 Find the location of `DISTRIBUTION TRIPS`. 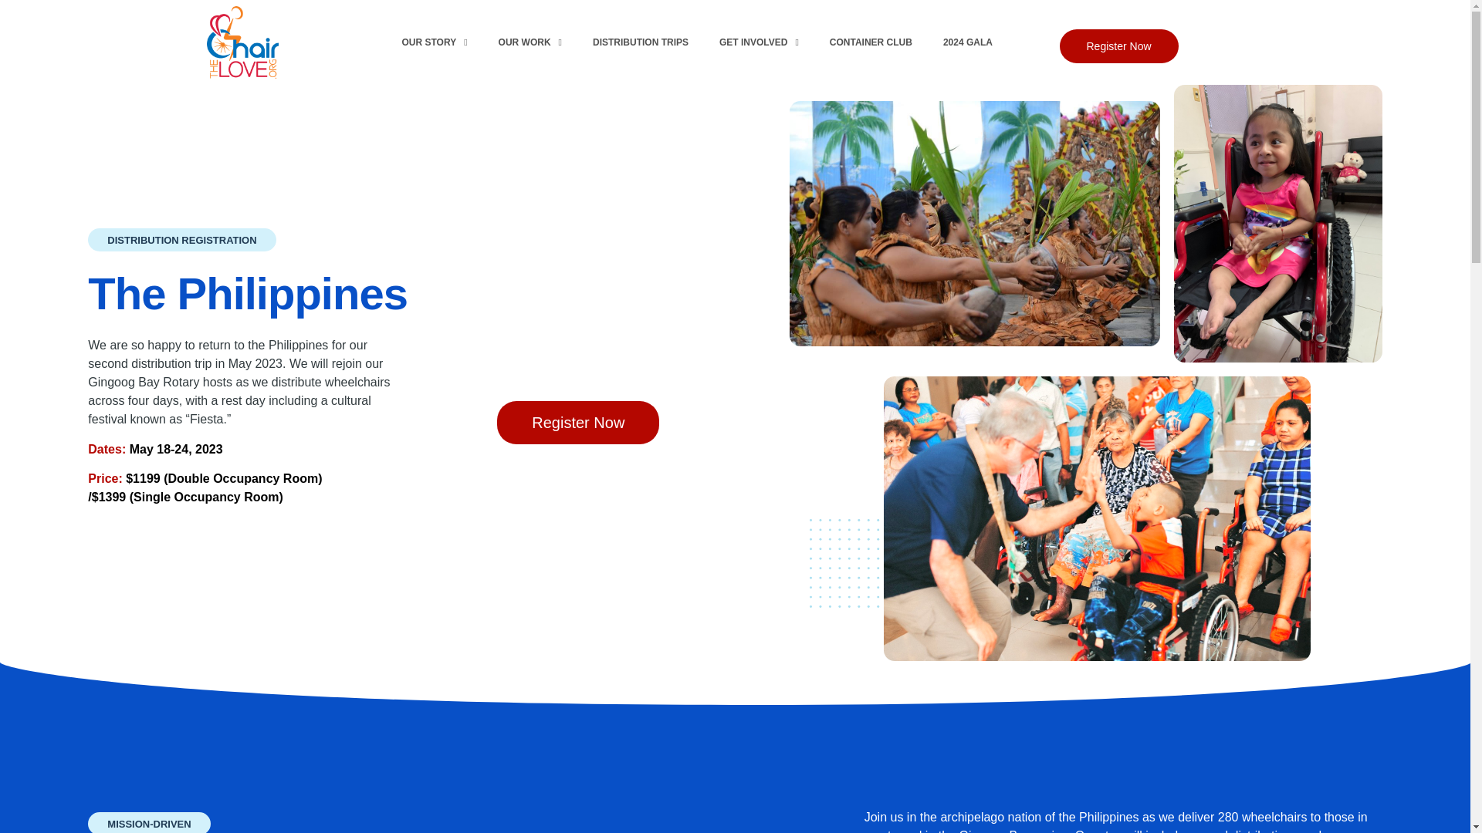

DISTRIBUTION TRIPS is located at coordinates (641, 42).